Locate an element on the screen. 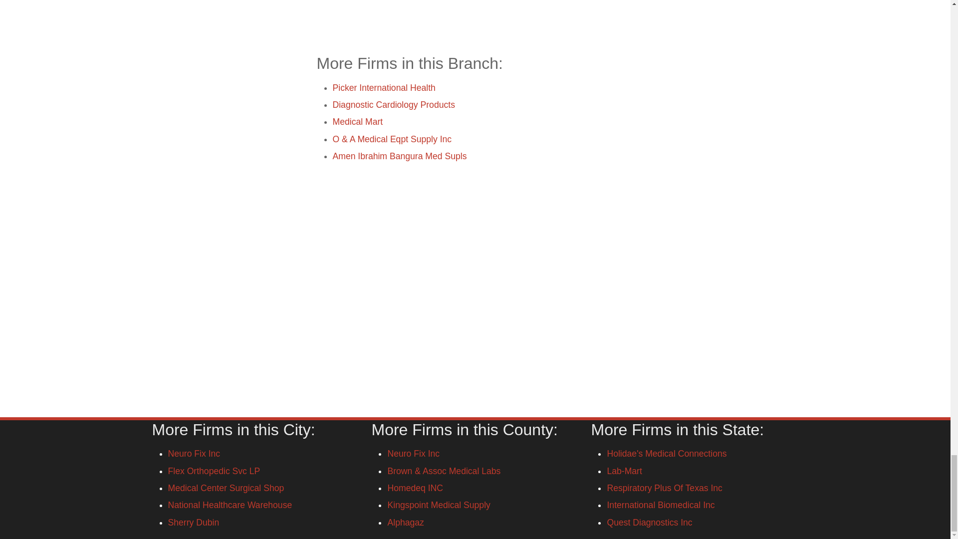 Image resolution: width=958 pixels, height=539 pixels. Medical Mart is located at coordinates (357, 122).